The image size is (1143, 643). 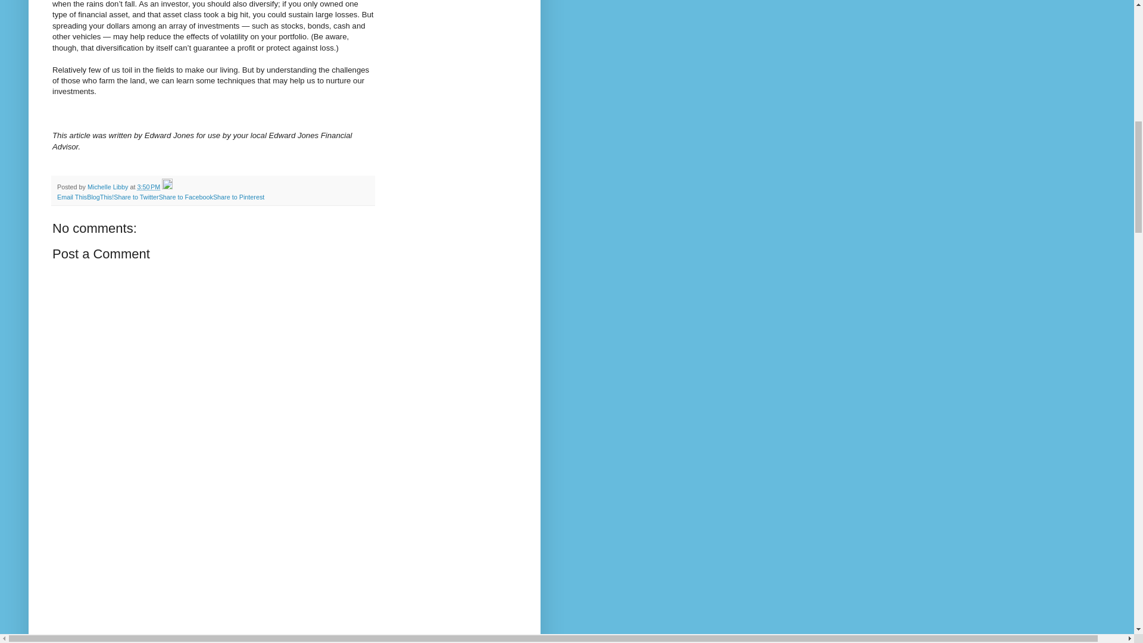 What do you see at coordinates (136, 196) in the screenshot?
I see `Share to Twitter` at bounding box center [136, 196].